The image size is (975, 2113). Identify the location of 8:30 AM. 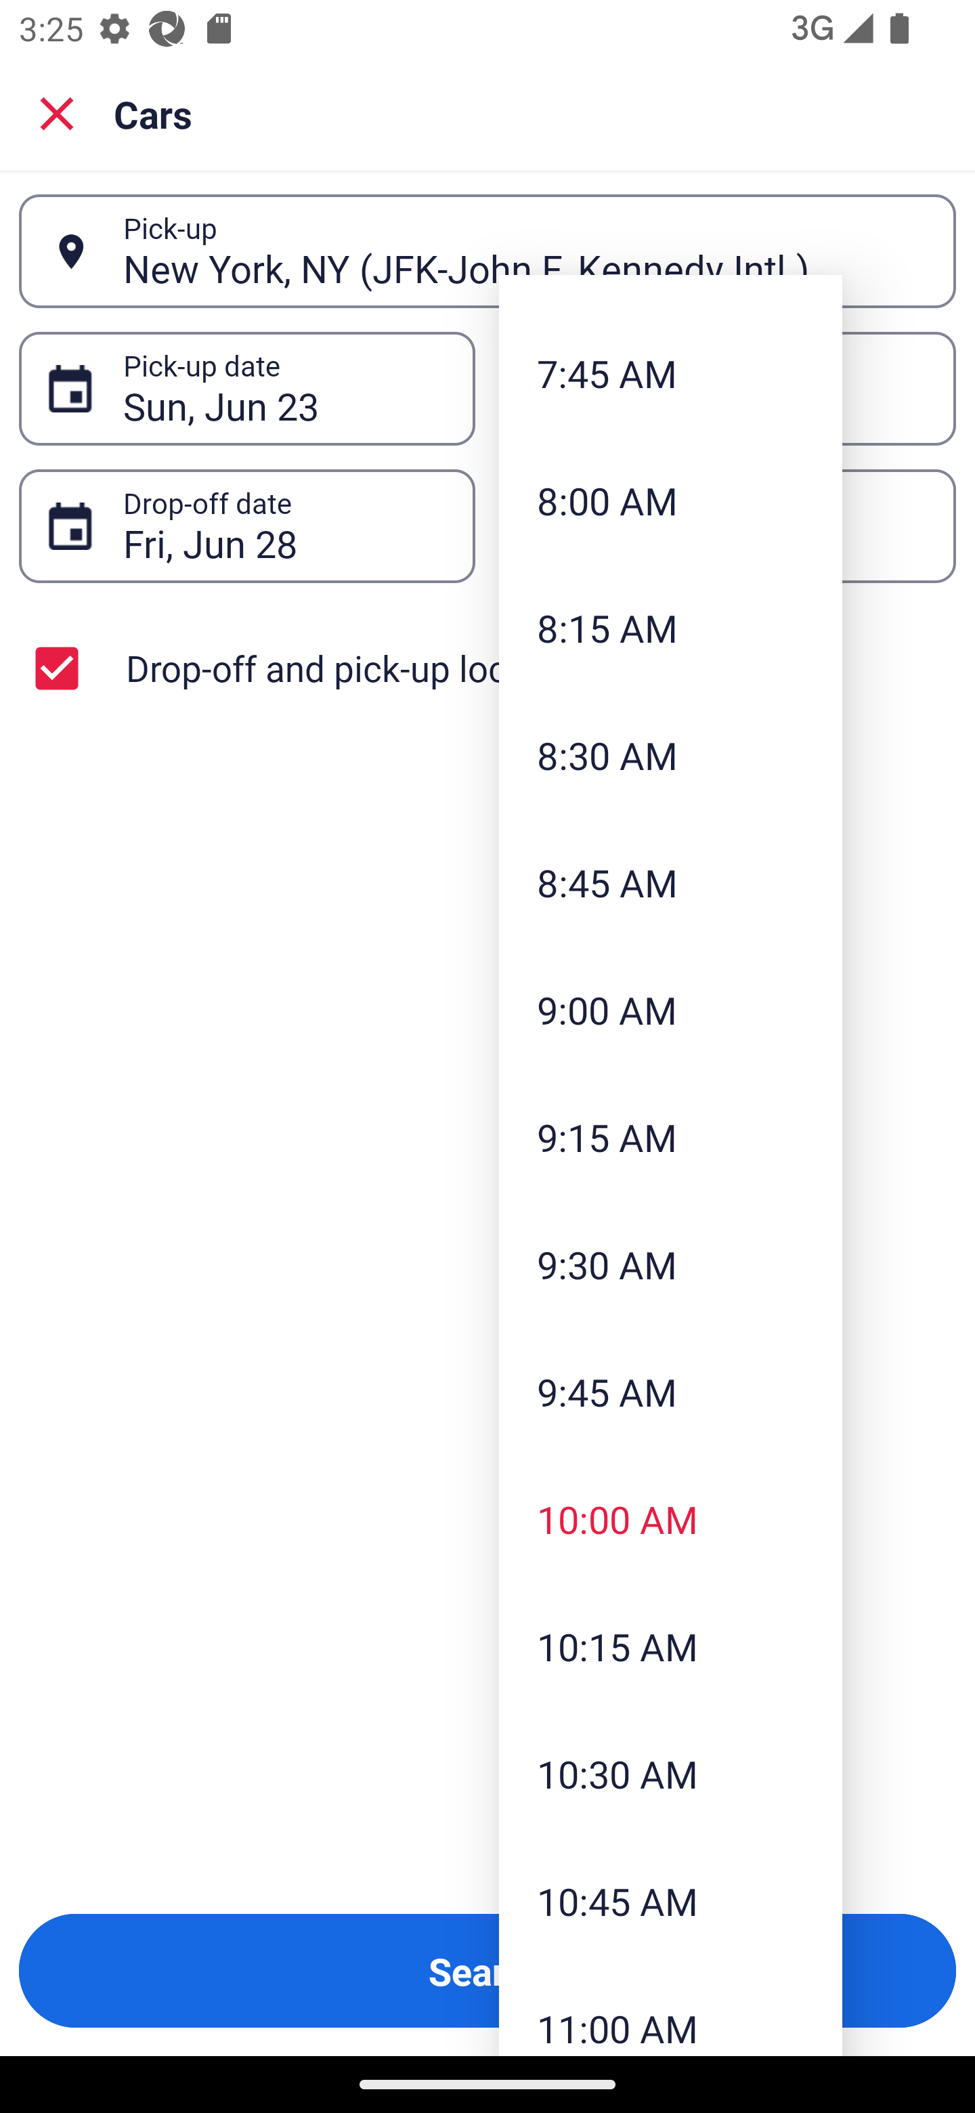
(670, 755).